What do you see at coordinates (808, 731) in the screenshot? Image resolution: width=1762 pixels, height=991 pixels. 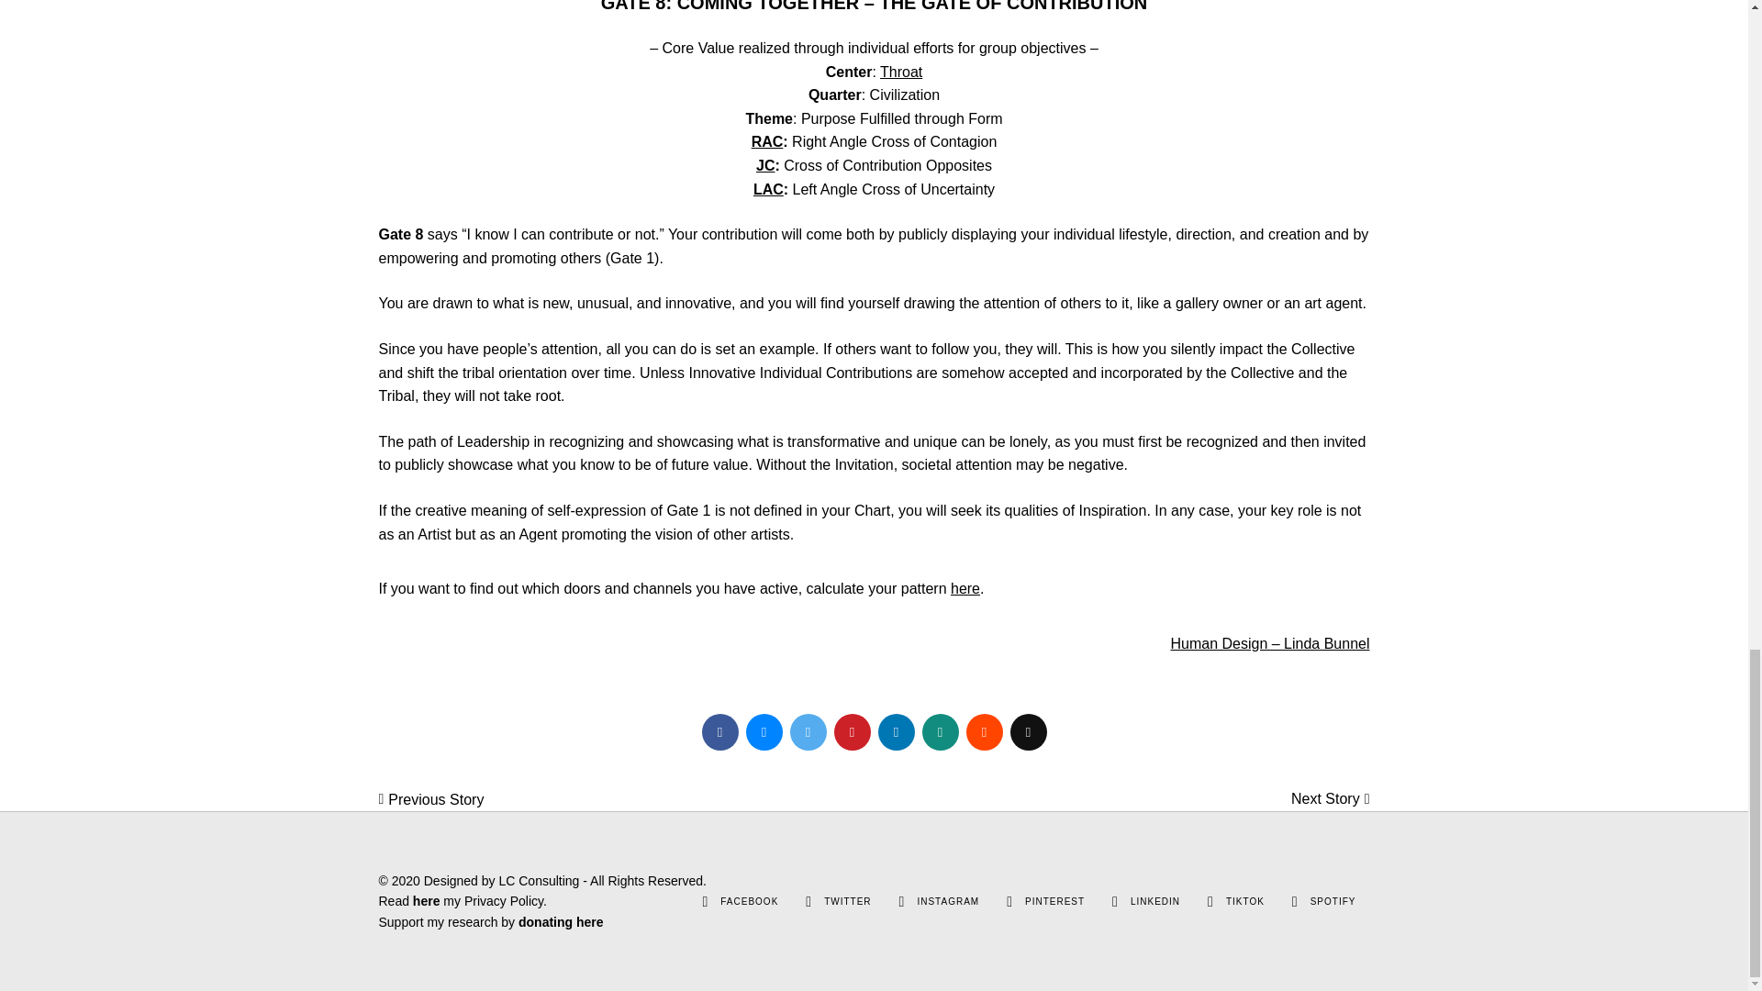 I see `Twitter` at bounding box center [808, 731].